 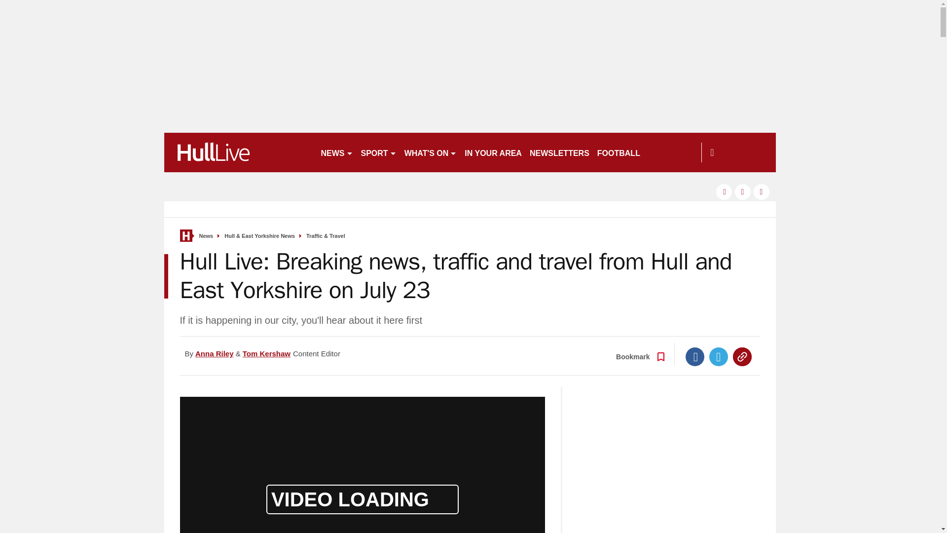 I want to click on FOOTBALL, so click(x=619, y=152).